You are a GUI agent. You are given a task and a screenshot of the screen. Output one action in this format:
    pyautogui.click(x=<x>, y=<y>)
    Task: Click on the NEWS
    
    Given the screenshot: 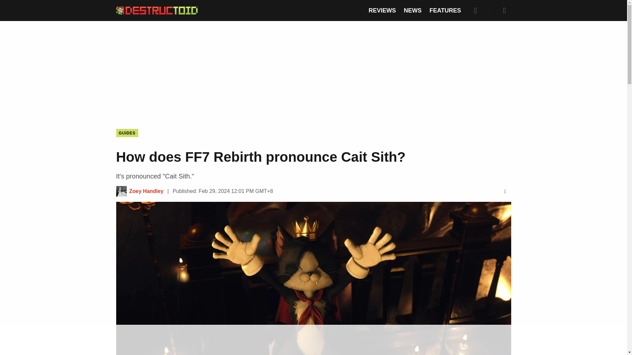 What is the action you would take?
    pyautogui.click(x=412, y=11)
    